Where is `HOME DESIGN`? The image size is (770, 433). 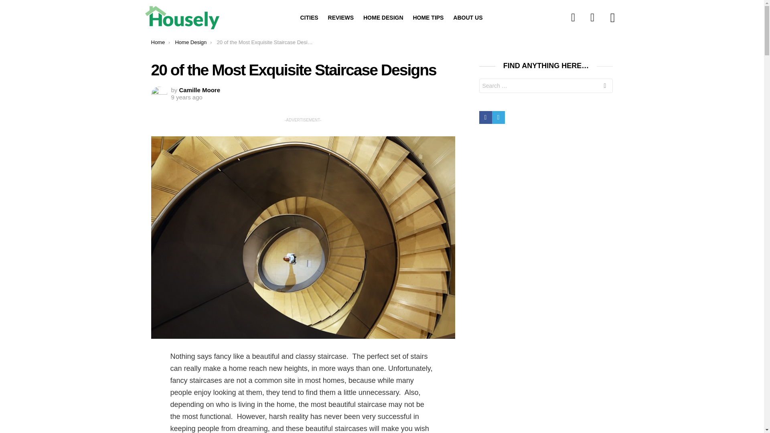
HOME DESIGN is located at coordinates (383, 18).